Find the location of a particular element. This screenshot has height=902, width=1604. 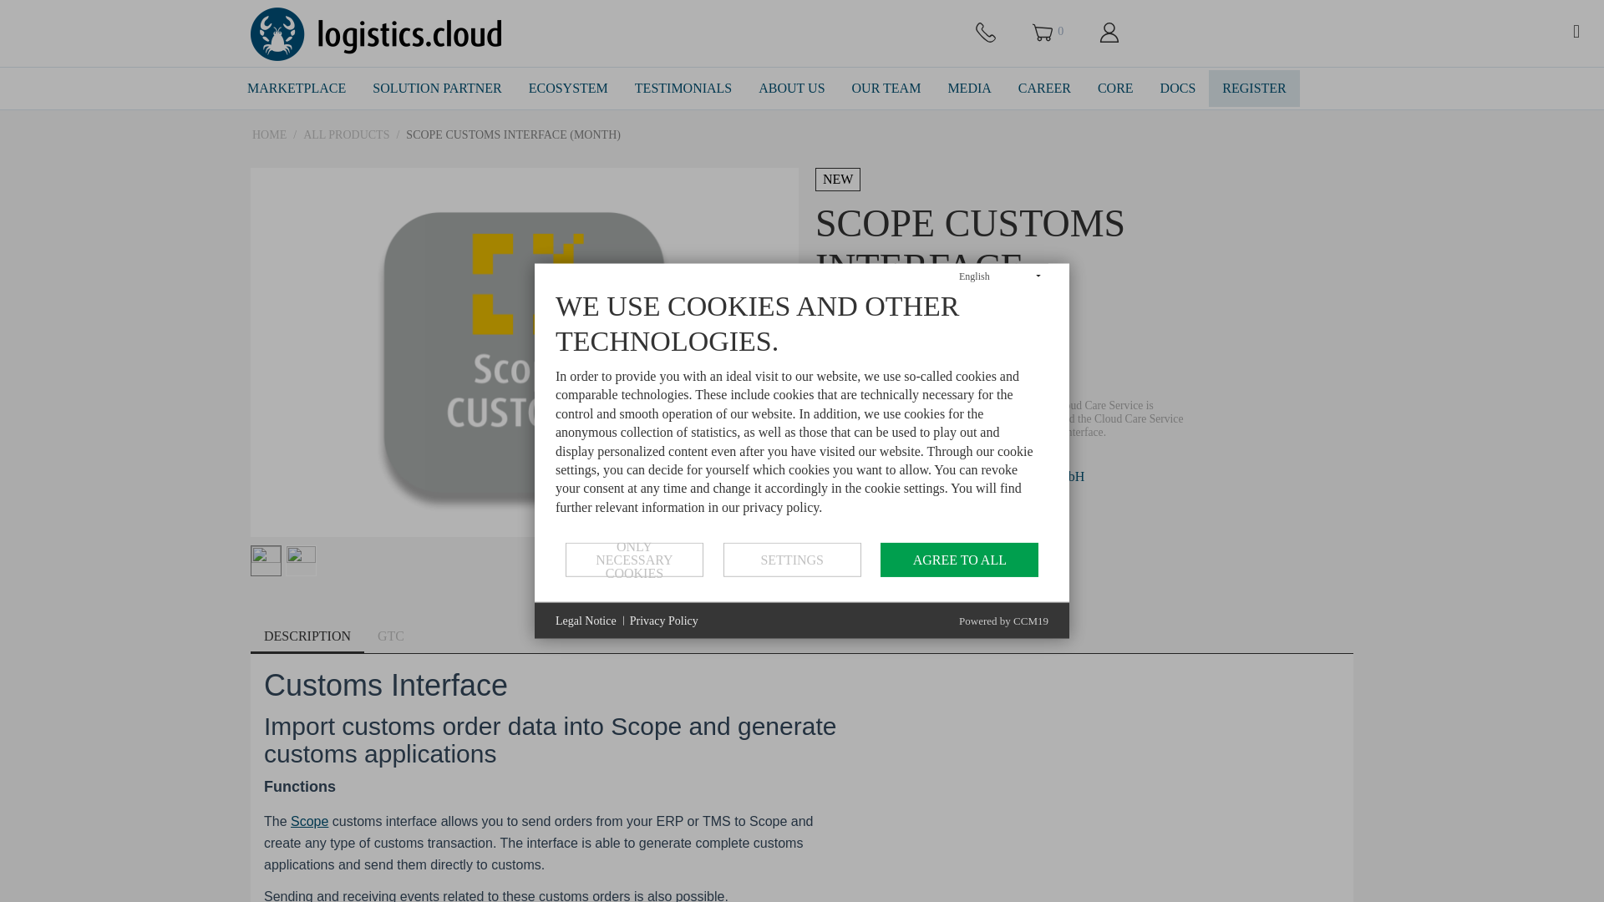

ALL PRODUCTS is located at coordinates (346, 135).